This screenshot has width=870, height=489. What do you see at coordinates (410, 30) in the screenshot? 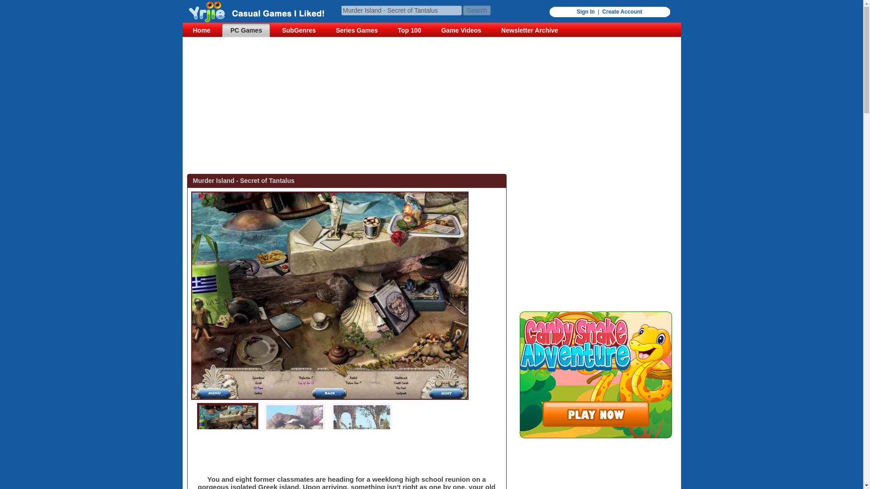
I see `Top 100` at bounding box center [410, 30].